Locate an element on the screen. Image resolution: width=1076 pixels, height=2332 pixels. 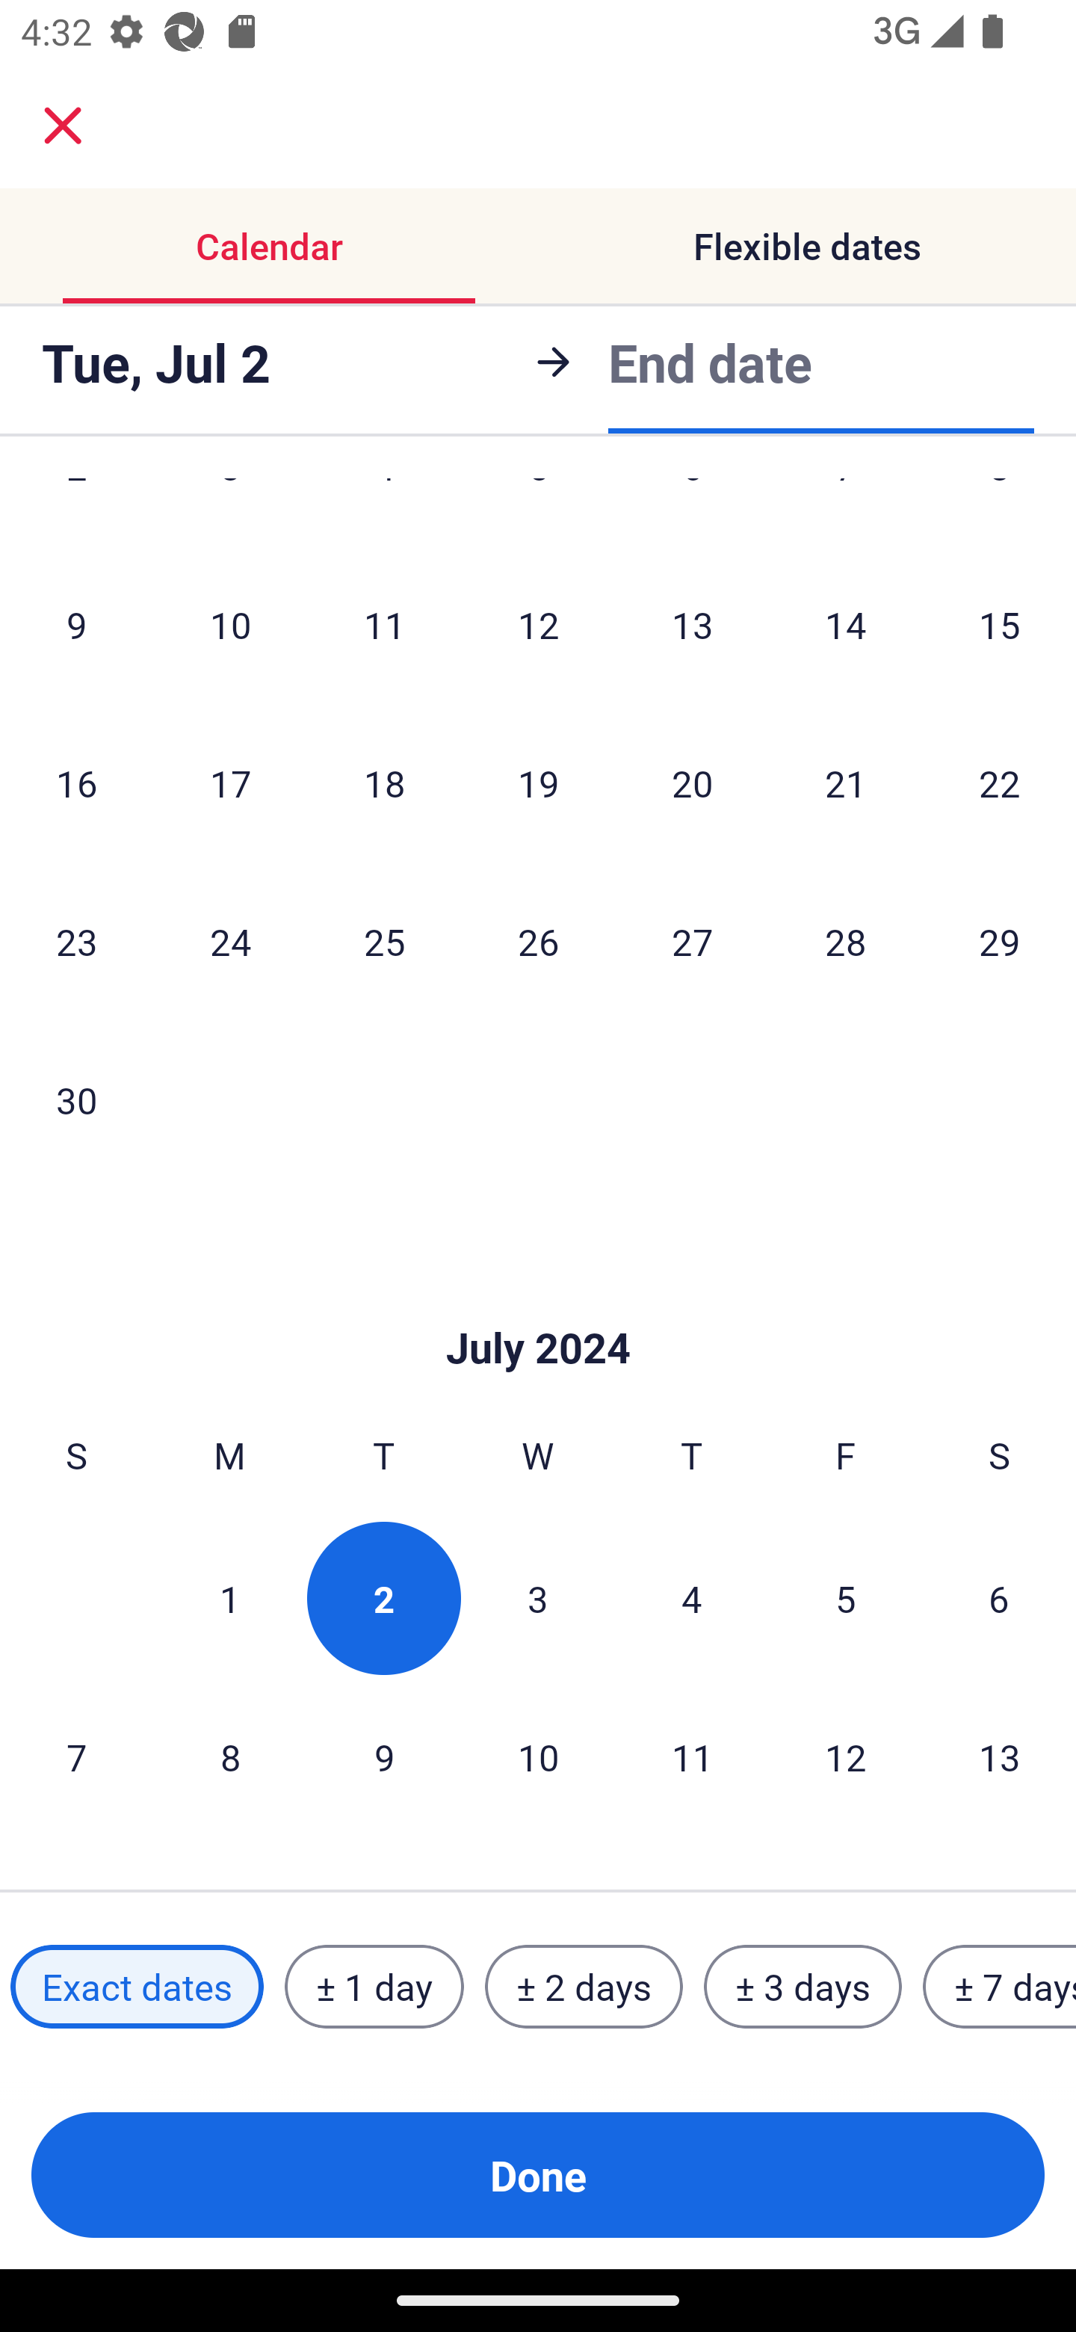
Flexible dates is located at coordinates (807, 245).